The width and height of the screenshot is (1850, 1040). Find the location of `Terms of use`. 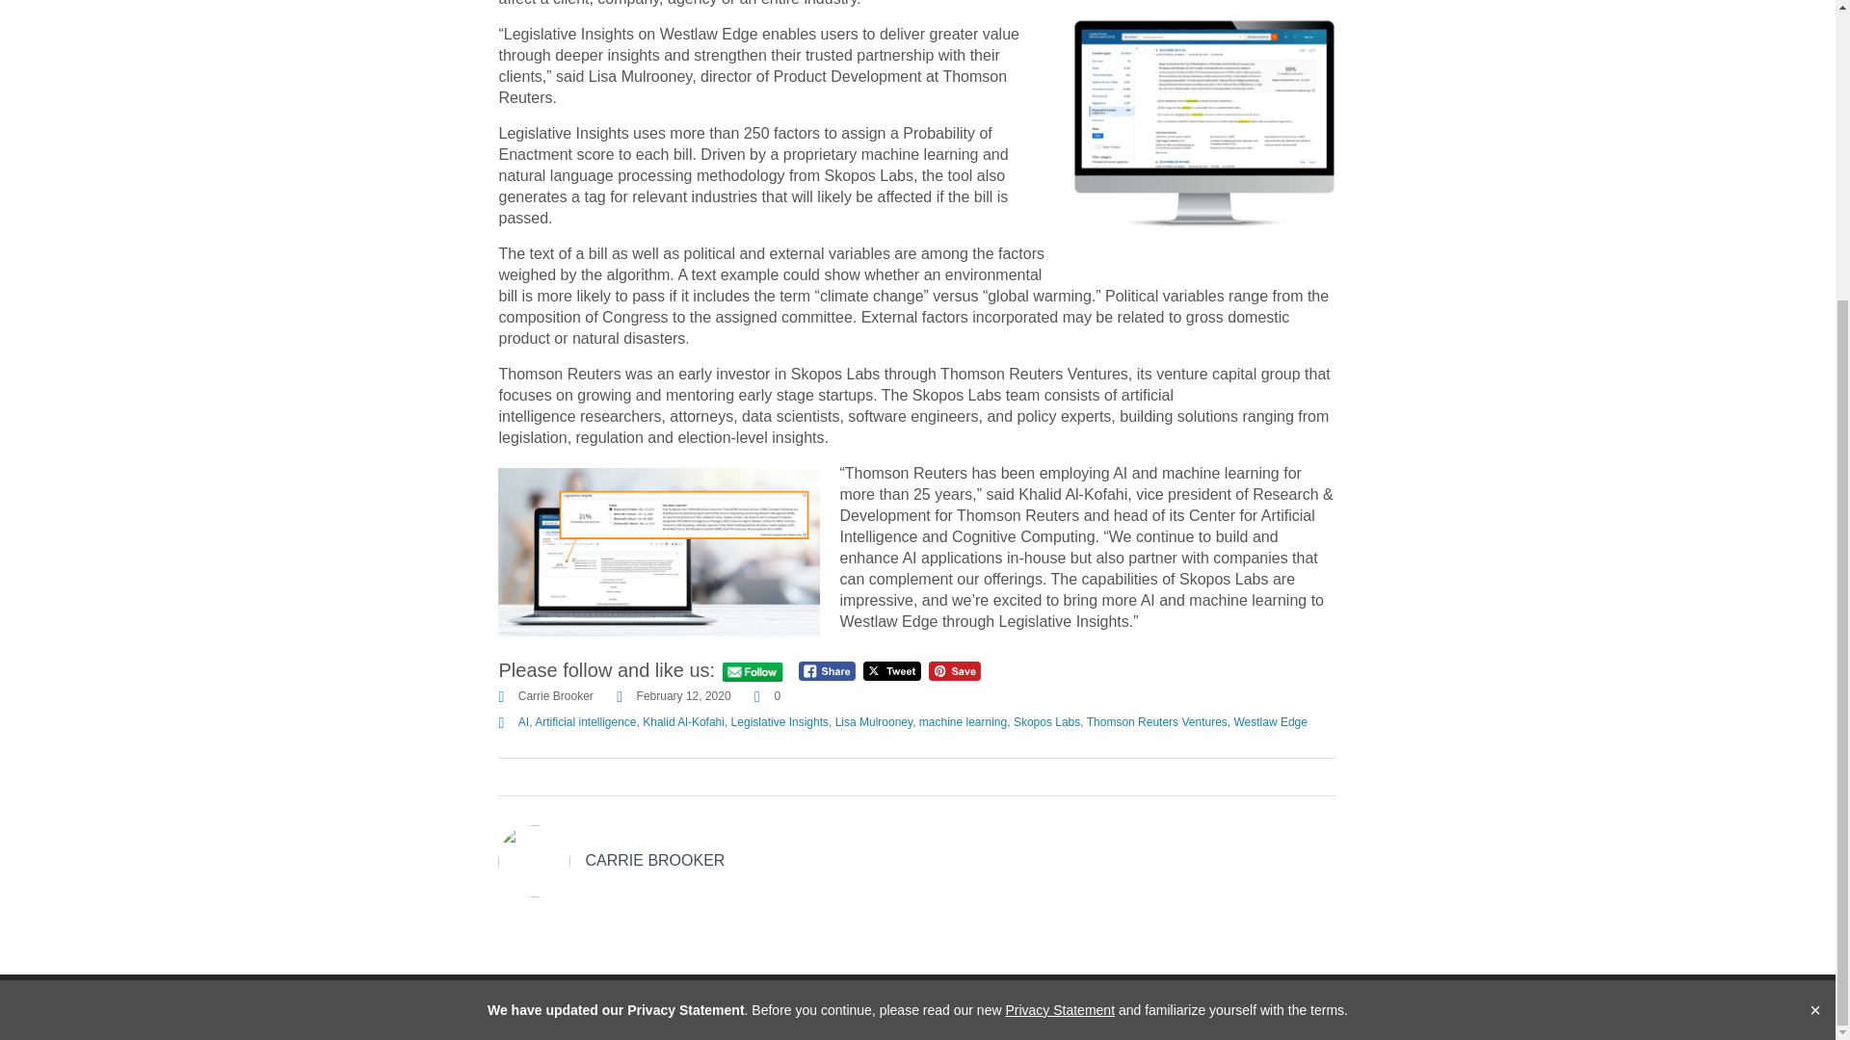

Terms of use is located at coordinates (1169, 1007).